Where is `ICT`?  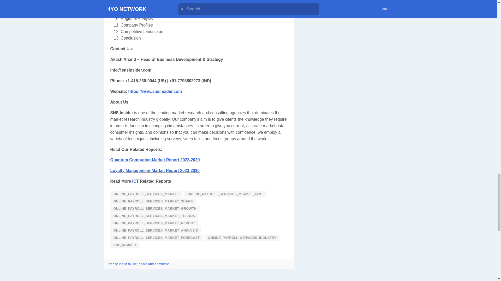 ICT is located at coordinates (135, 181).